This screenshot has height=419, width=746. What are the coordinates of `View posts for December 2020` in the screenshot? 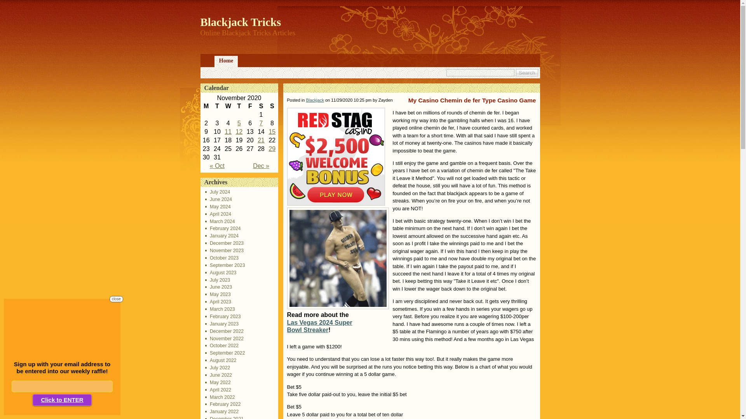 It's located at (261, 166).